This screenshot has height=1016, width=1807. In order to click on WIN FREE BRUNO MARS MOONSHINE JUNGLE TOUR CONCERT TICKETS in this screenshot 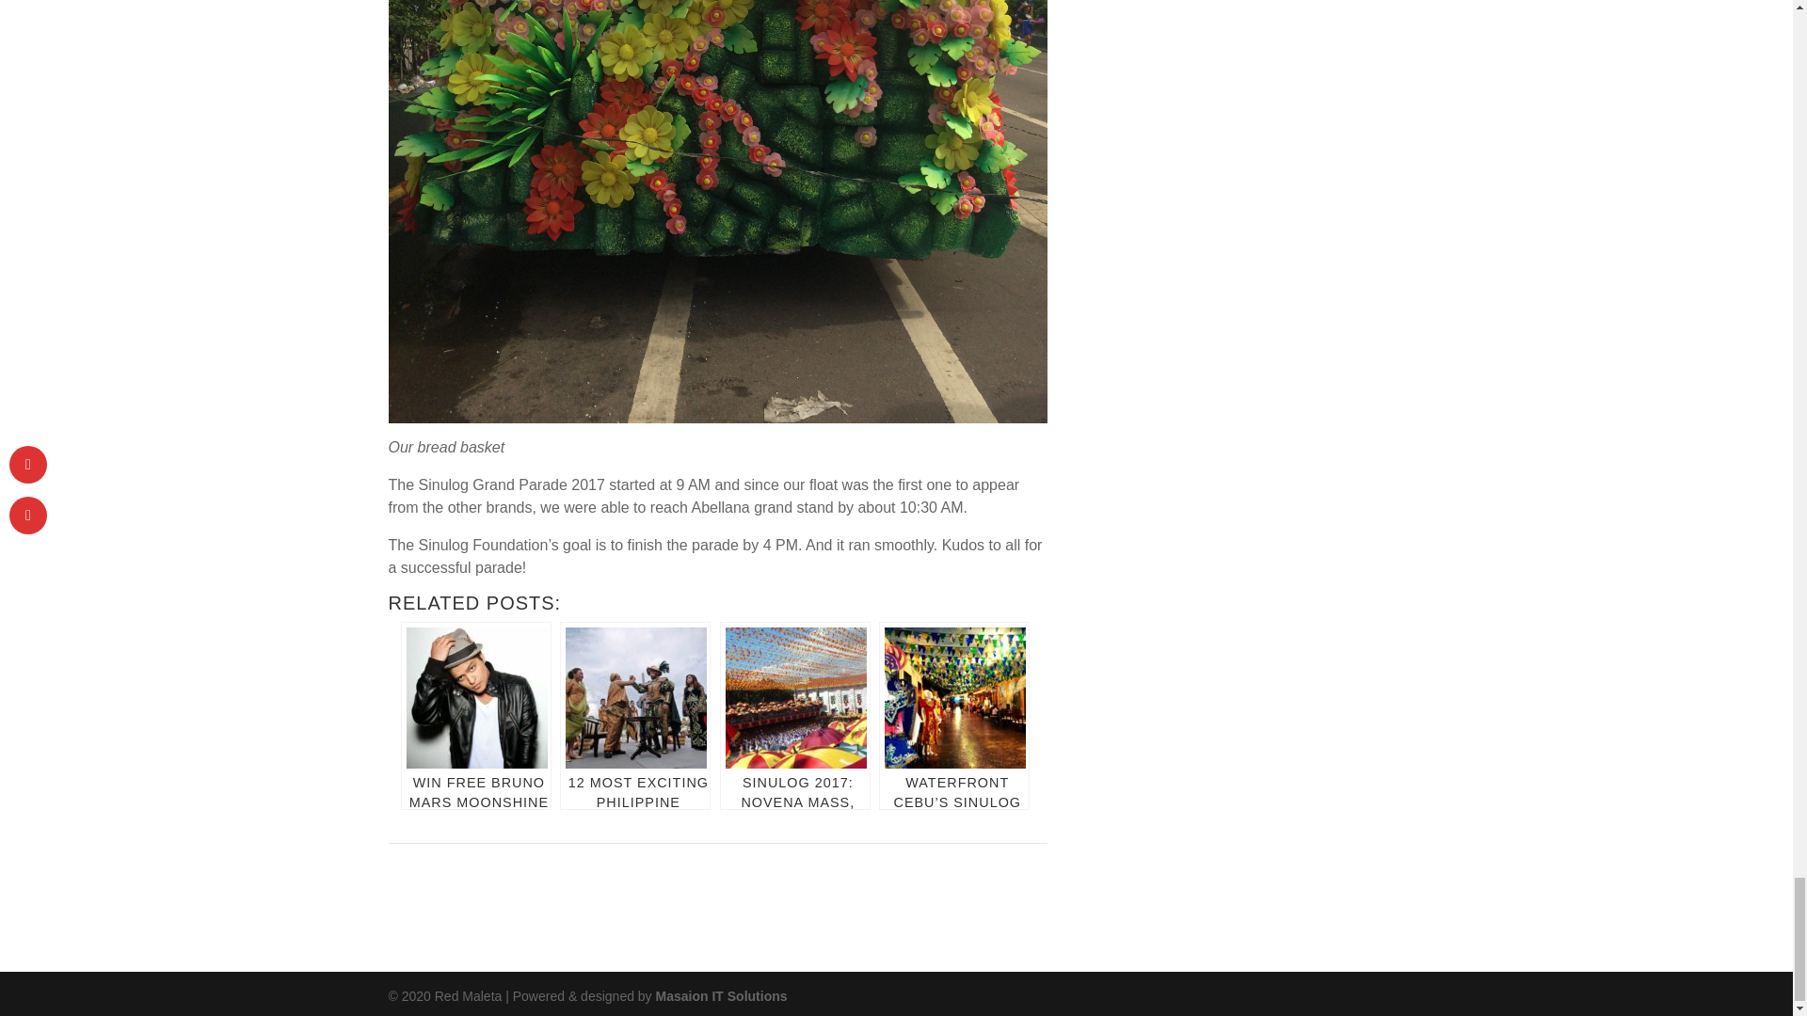, I will do `click(476, 715)`.